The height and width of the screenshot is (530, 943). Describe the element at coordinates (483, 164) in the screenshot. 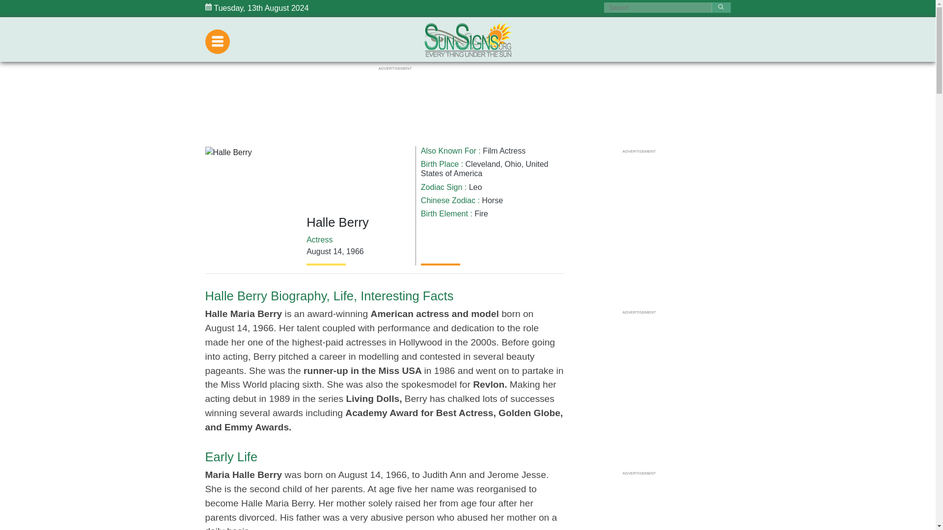

I see `Cleveland` at that location.